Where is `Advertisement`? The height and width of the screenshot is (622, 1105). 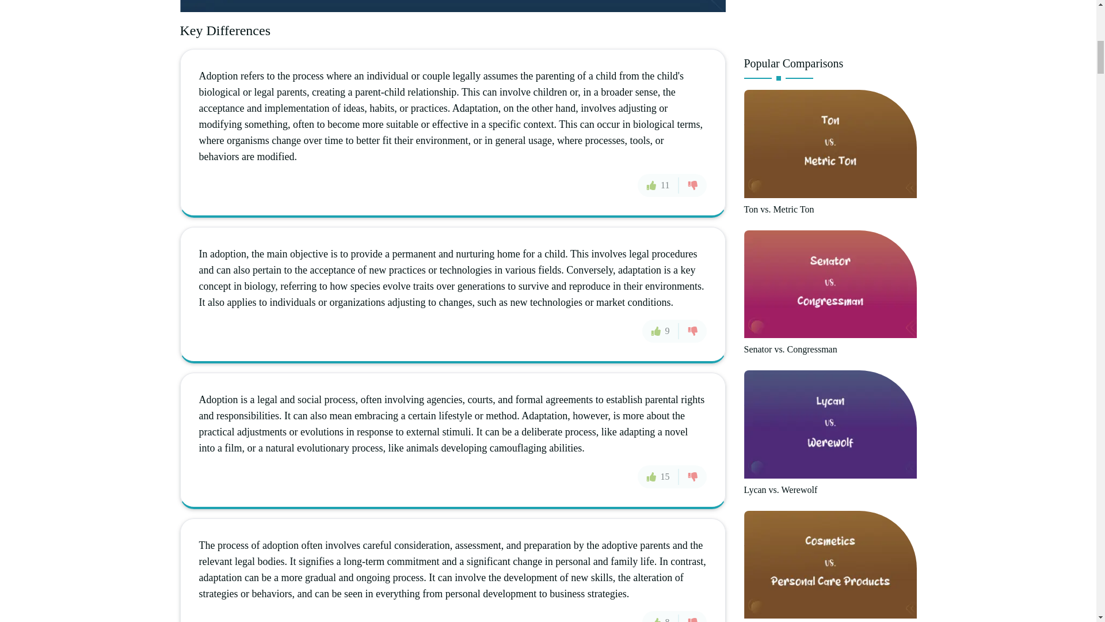
Advertisement is located at coordinates (830, 23).